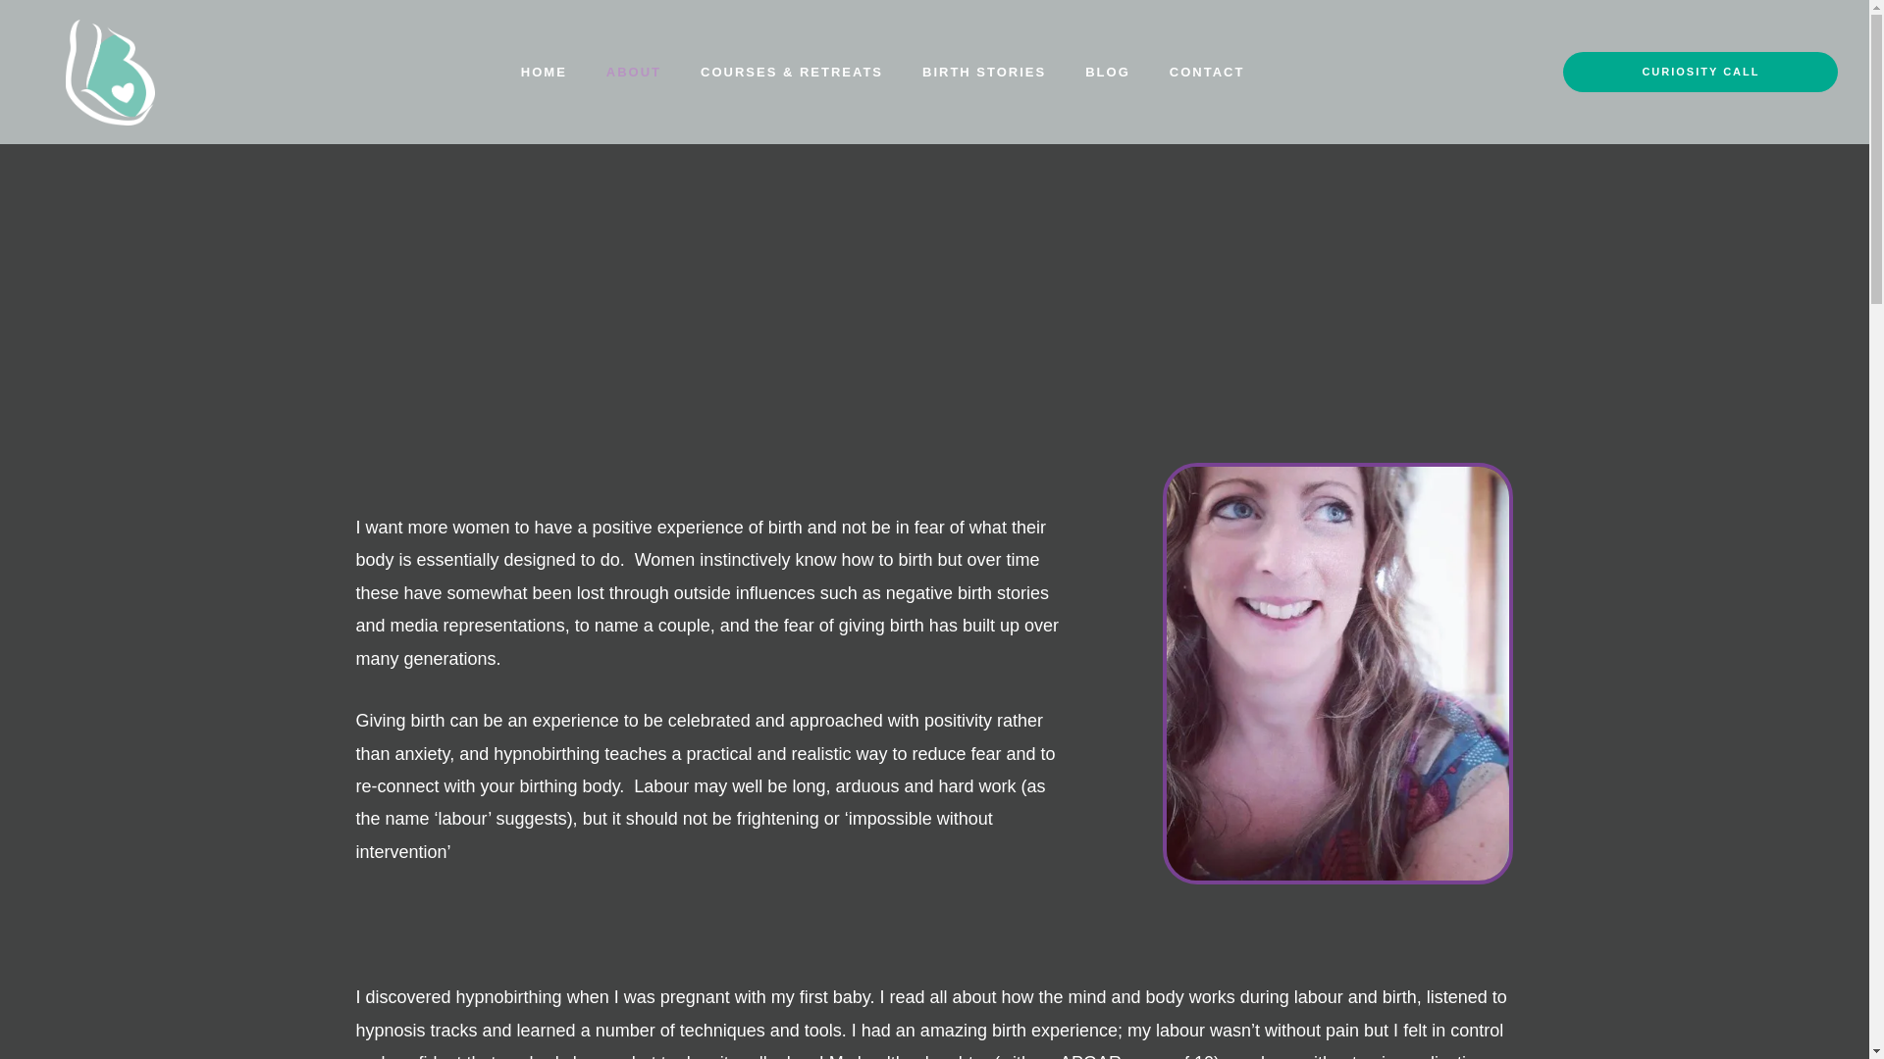 The image size is (1884, 1059). What do you see at coordinates (1207, 73) in the screenshot?
I see `CONTACT` at bounding box center [1207, 73].